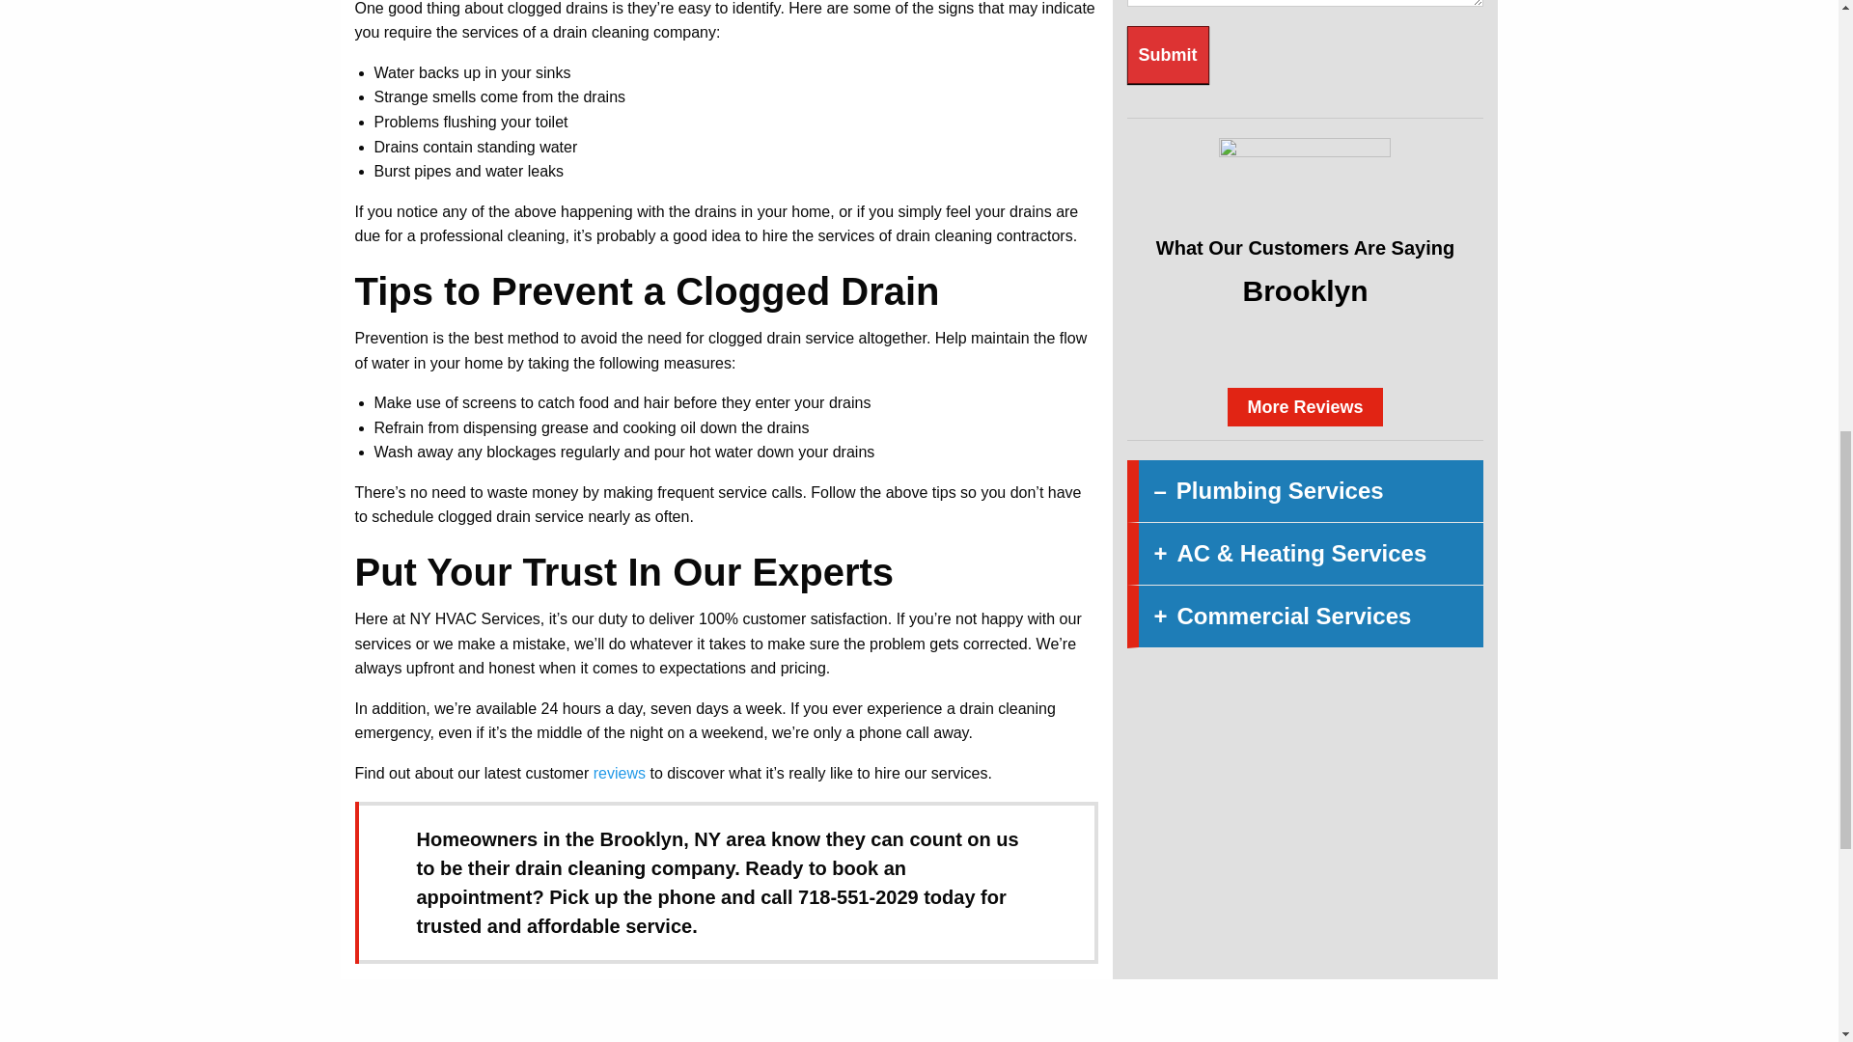  What do you see at coordinates (1168, 55) in the screenshot?
I see `Submit` at bounding box center [1168, 55].